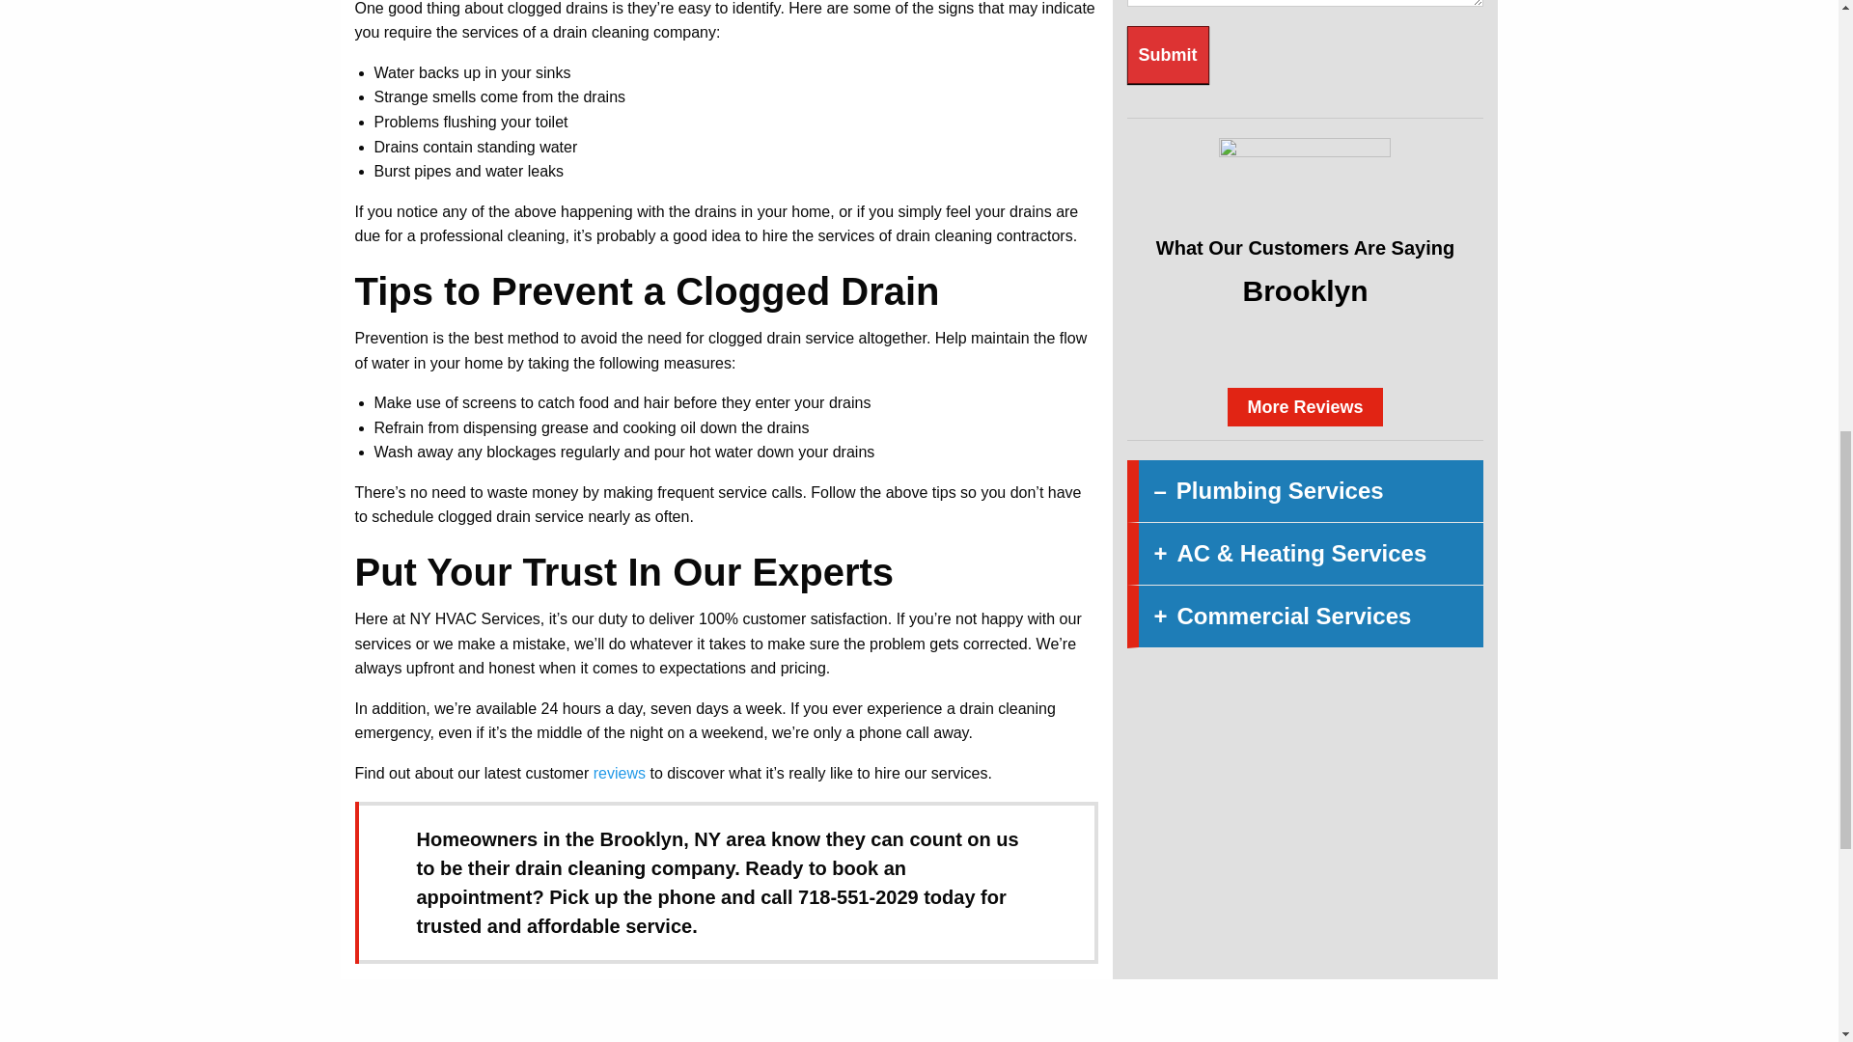  What do you see at coordinates (1168, 55) in the screenshot?
I see `Submit` at bounding box center [1168, 55].